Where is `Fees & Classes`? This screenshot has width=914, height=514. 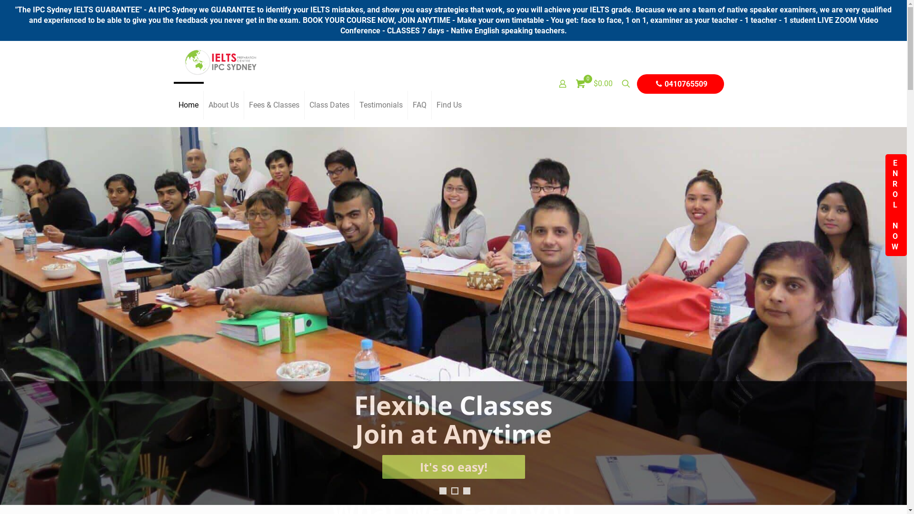 Fees & Classes is located at coordinates (274, 105).